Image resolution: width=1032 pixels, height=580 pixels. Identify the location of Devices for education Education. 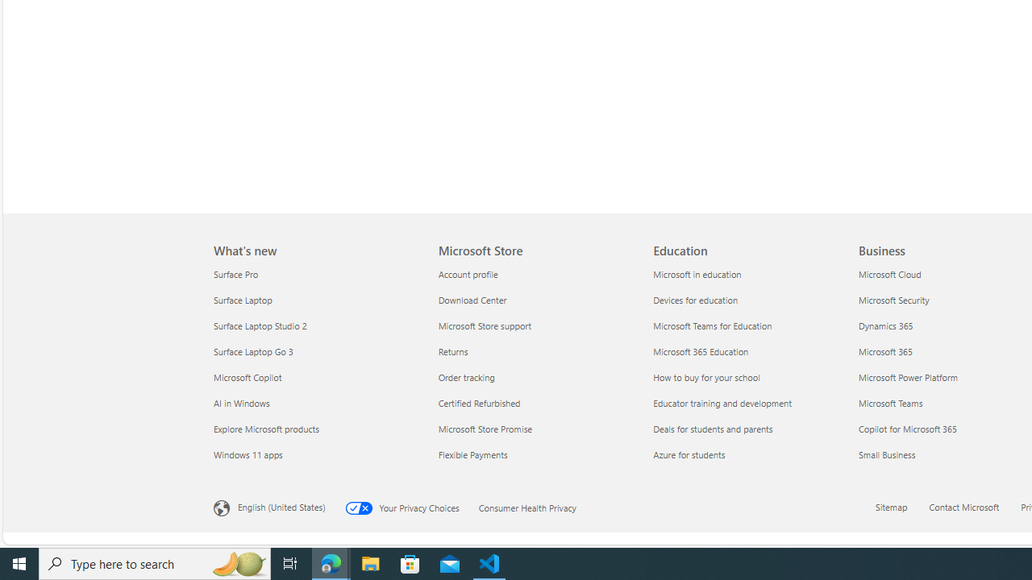
(696, 300).